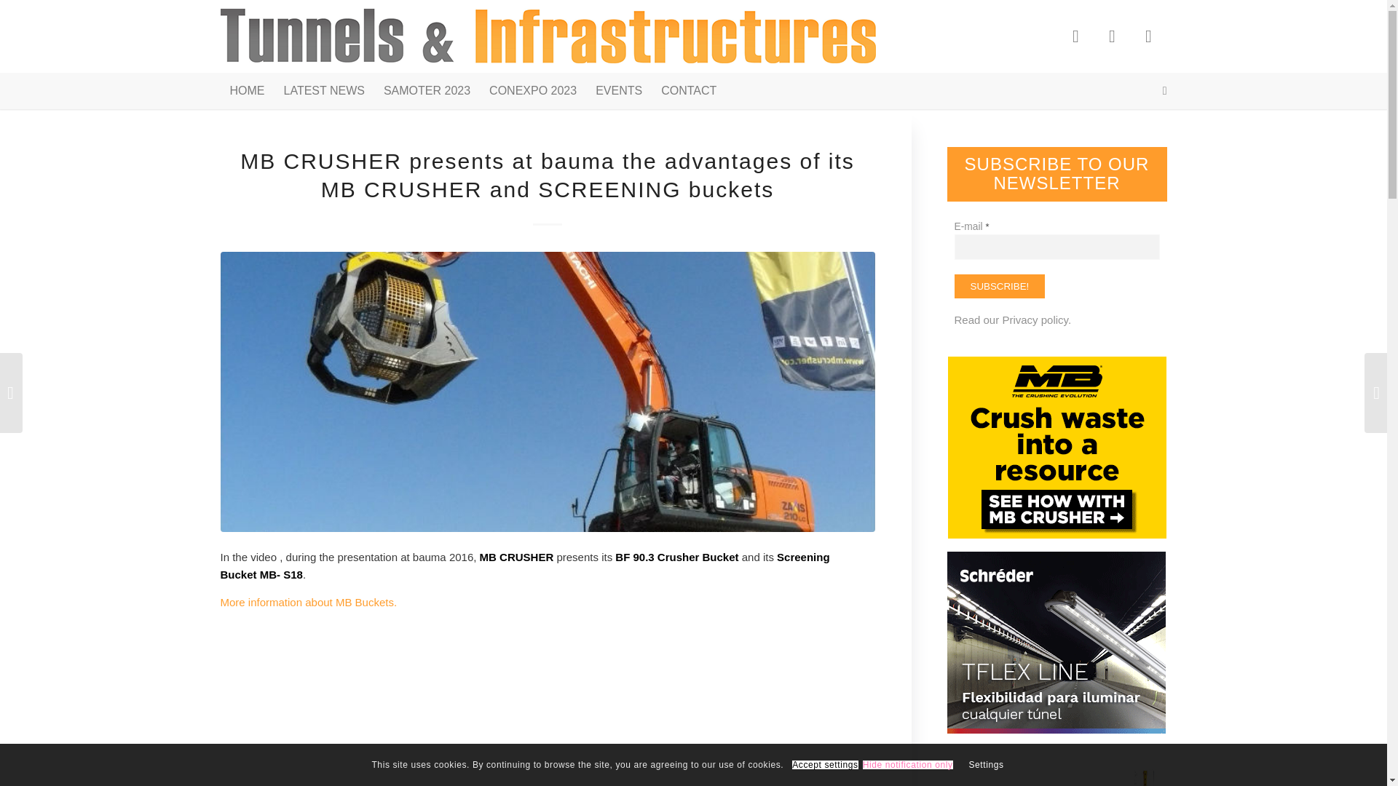  What do you see at coordinates (532, 91) in the screenshot?
I see `CONEXPO 2023` at bounding box center [532, 91].